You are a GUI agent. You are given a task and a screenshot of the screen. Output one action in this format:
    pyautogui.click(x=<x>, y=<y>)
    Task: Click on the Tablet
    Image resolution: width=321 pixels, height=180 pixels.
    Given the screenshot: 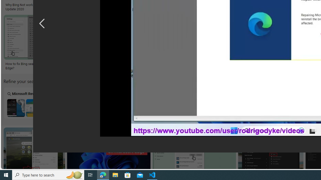 What is the action you would take?
    pyautogui.click(x=161, y=103)
    